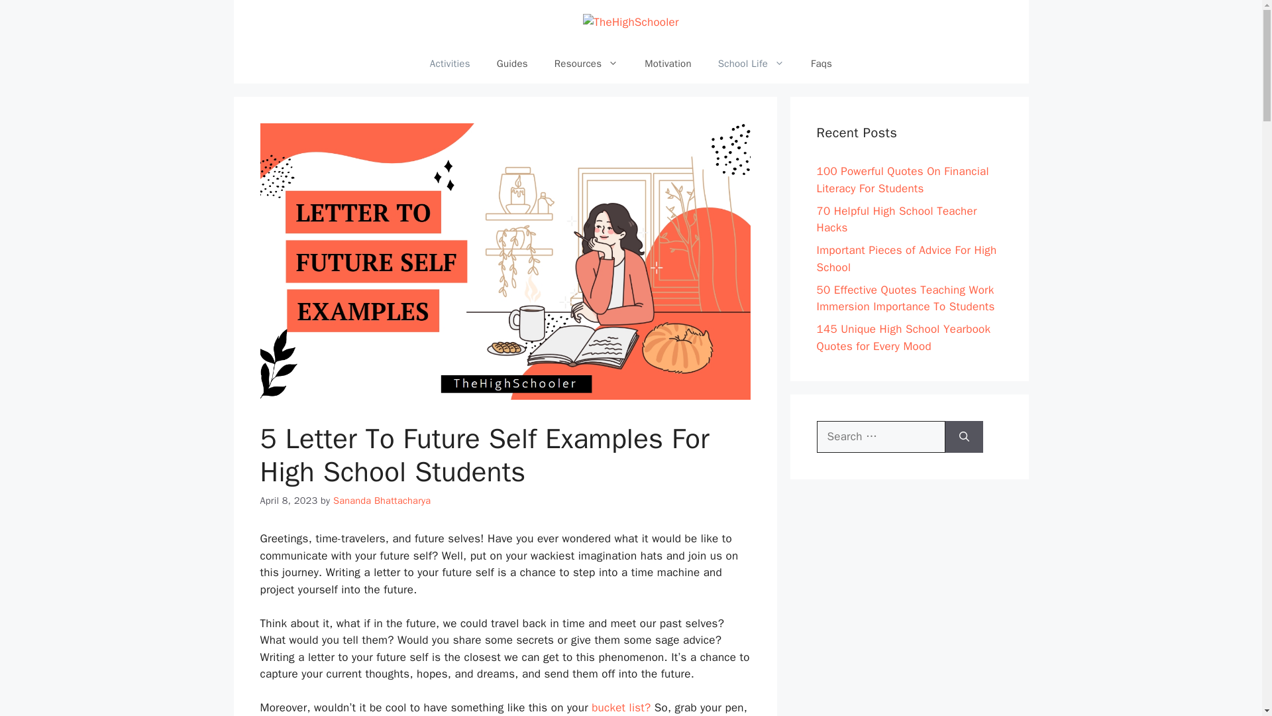 This screenshot has width=1272, height=716. I want to click on 70 Helpful High School Teacher Hacks, so click(896, 219).